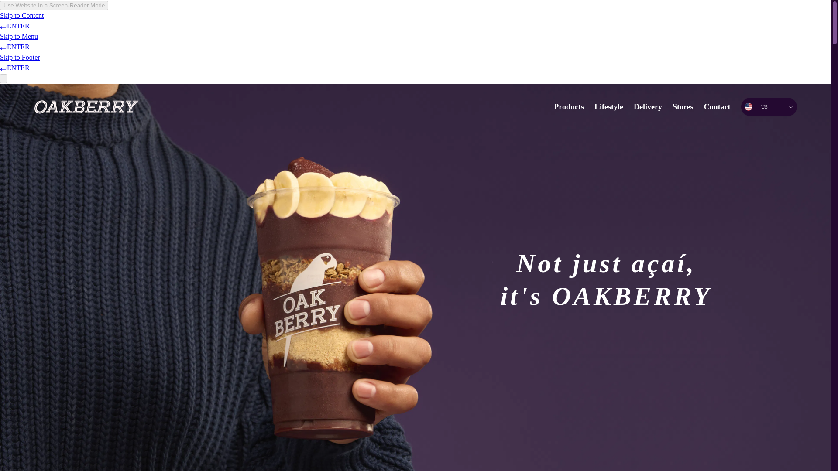 The image size is (838, 471). Describe the element at coordinates (648, 106) in the screenshot. I see `Delivery` at that location.